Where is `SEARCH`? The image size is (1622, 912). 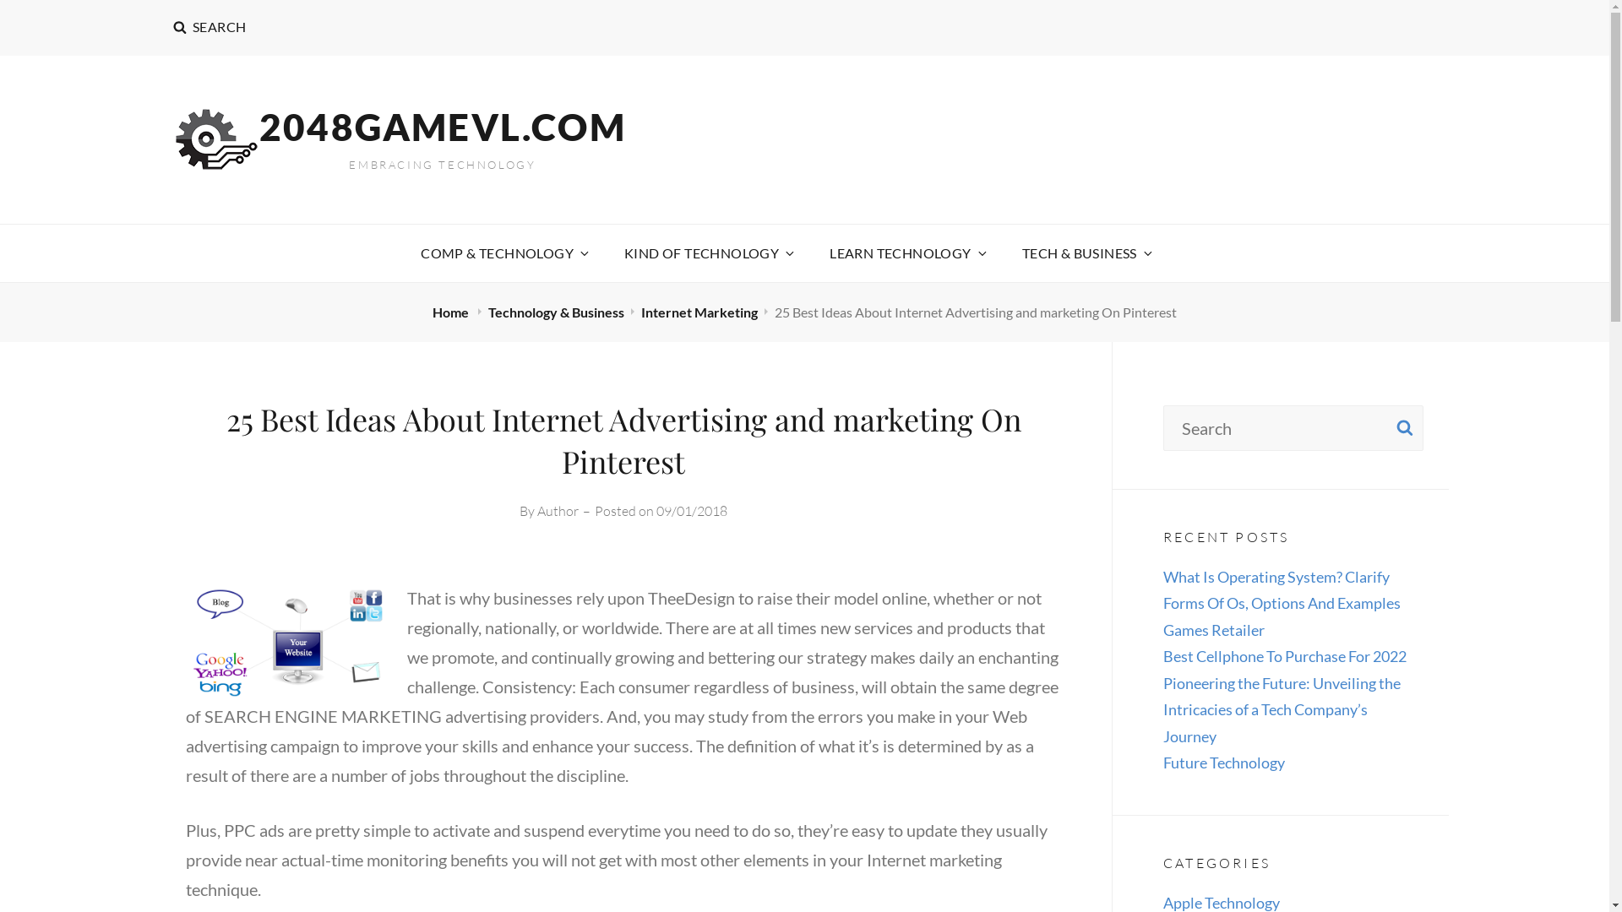
SEARCH is located at coordinates (210, 28).